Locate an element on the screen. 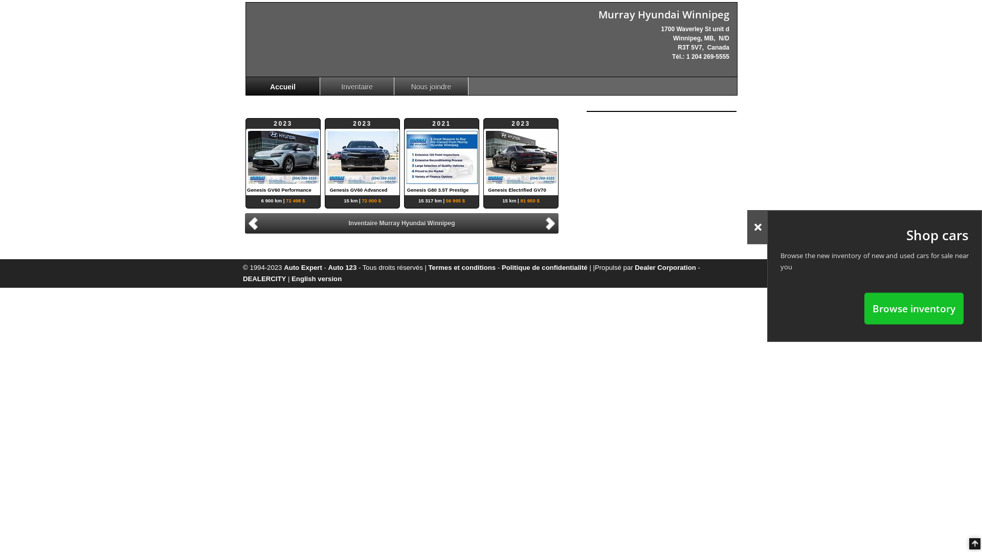 The width and height of the screenshot is (982, 552). Dealer Corporation is located at coordinates (665, 268).